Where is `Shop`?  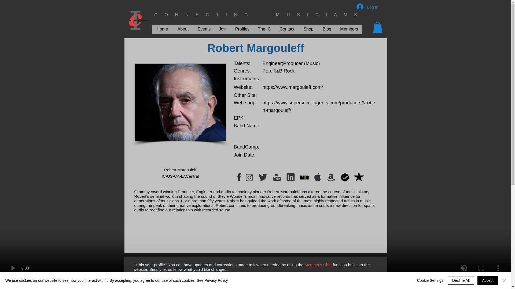
Shop is located at coordinates (308, 29).